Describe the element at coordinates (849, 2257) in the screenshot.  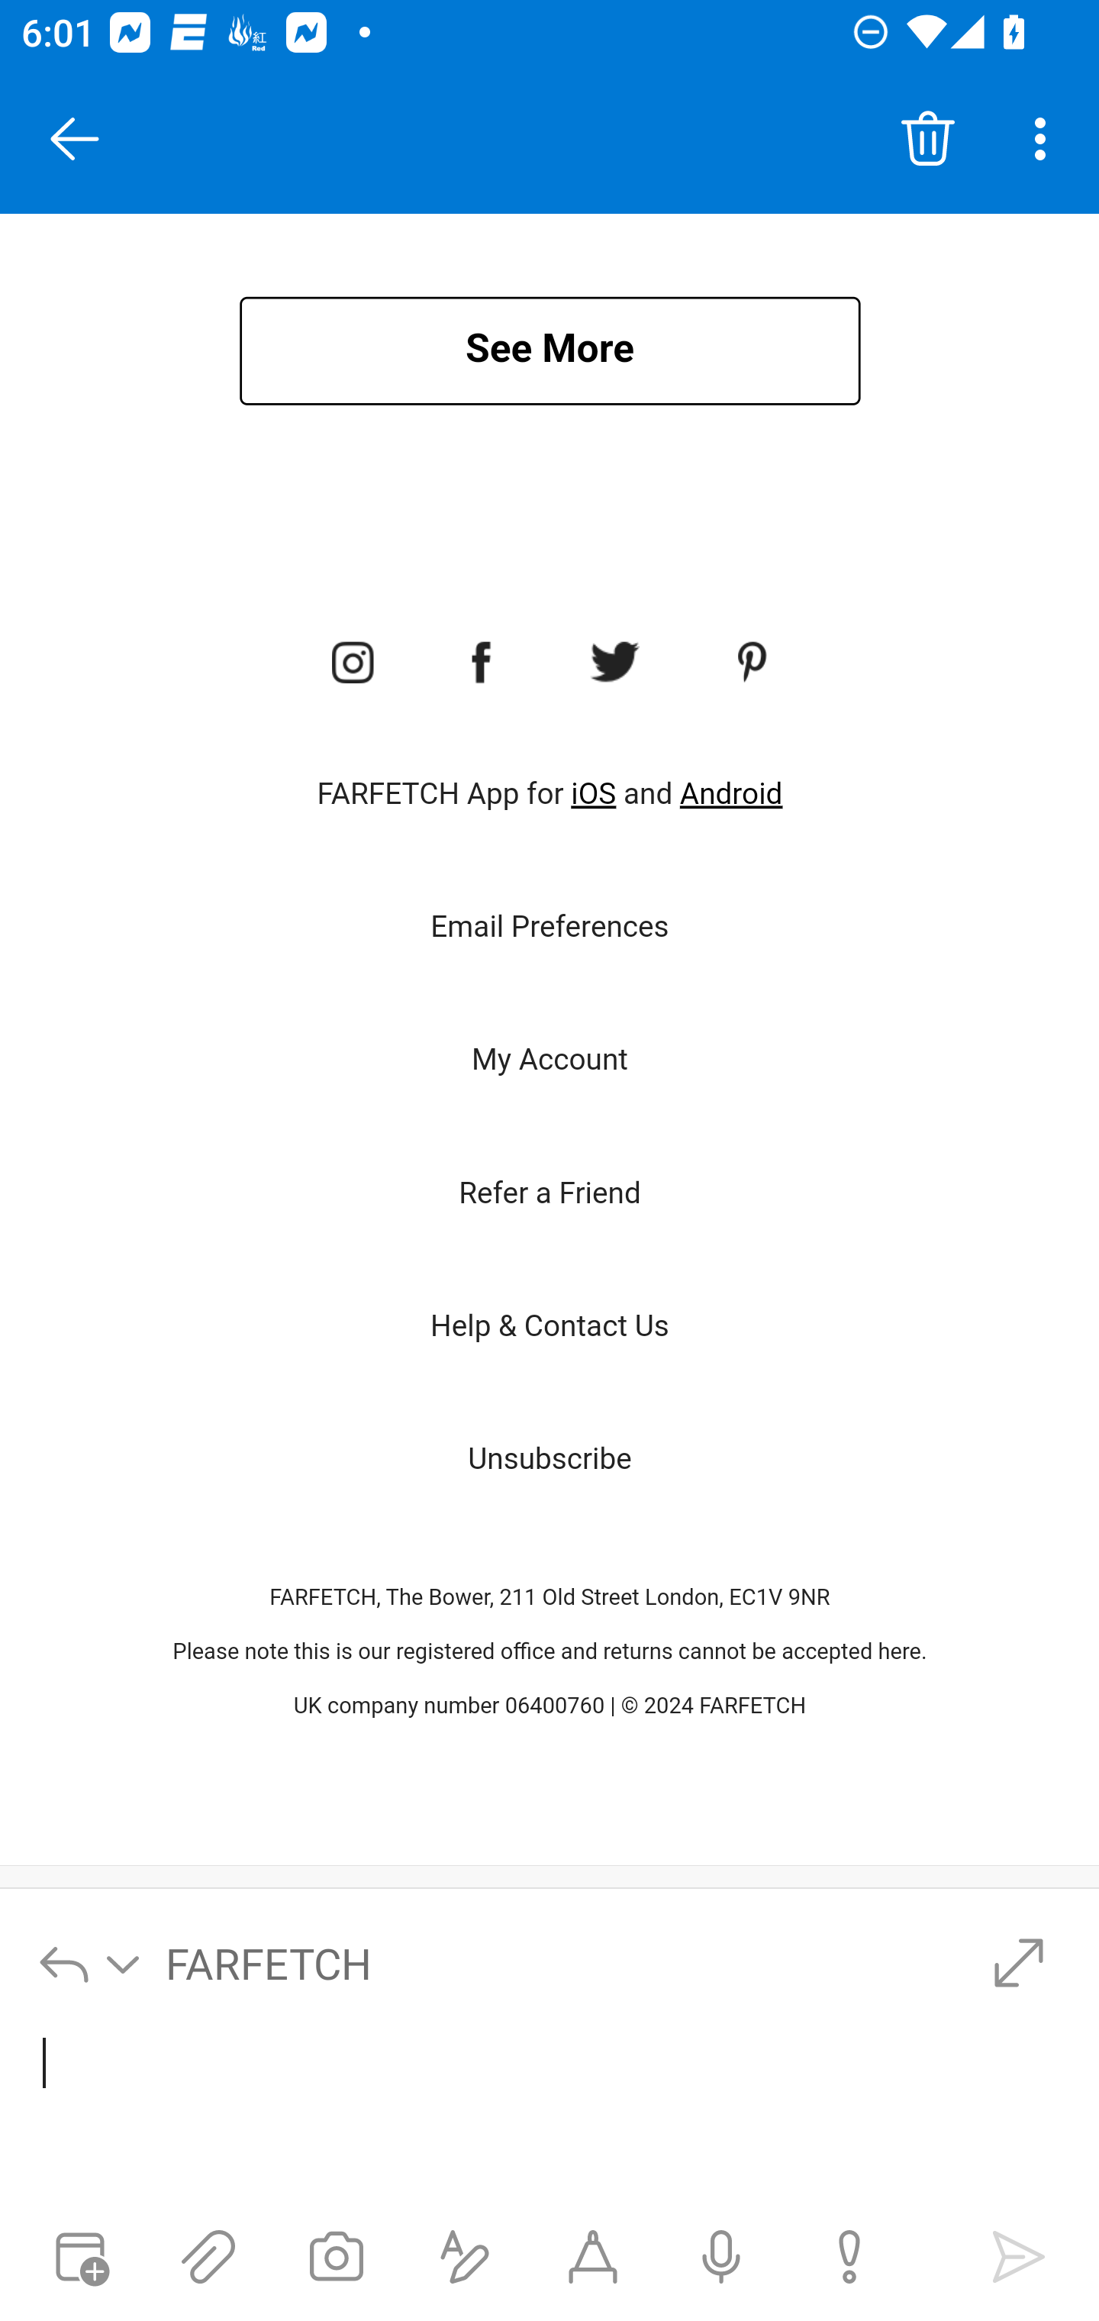
I see `Importance` at that location.